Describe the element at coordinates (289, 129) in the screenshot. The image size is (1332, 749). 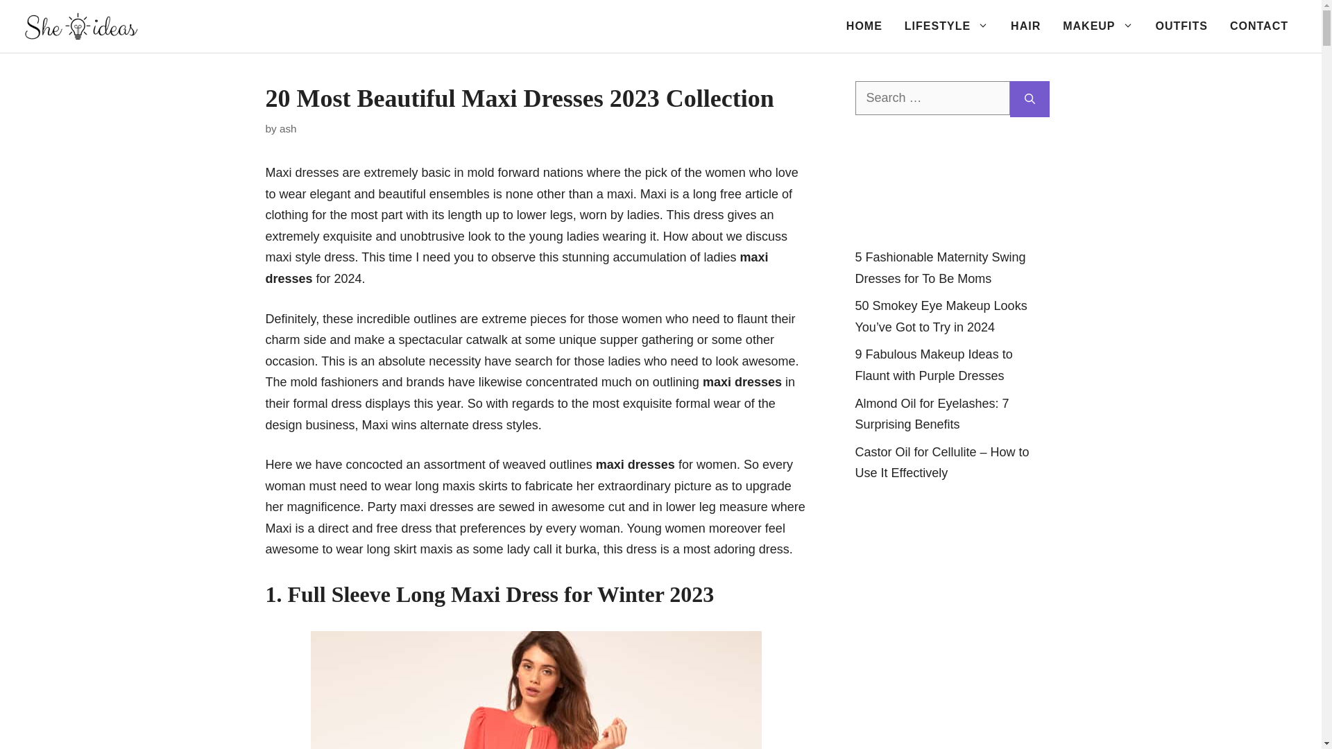
I see `ash` at that location.